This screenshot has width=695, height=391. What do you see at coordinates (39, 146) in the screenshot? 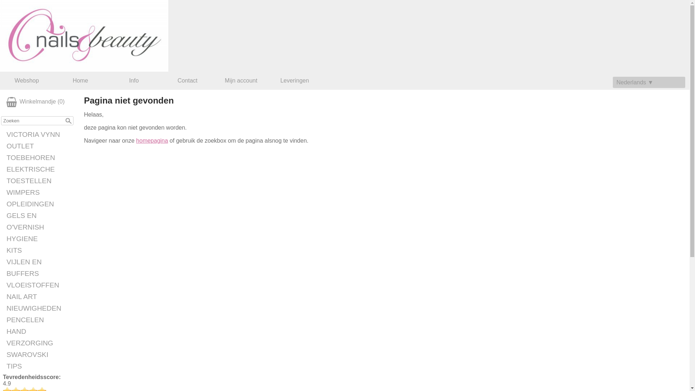
I see `OUTLET` at bounding box center [39, 146].